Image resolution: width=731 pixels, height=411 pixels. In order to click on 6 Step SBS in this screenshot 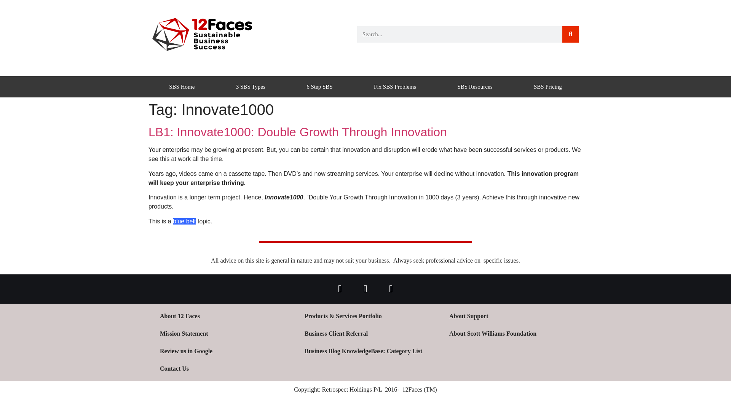, I will do `click(319, 86)`.